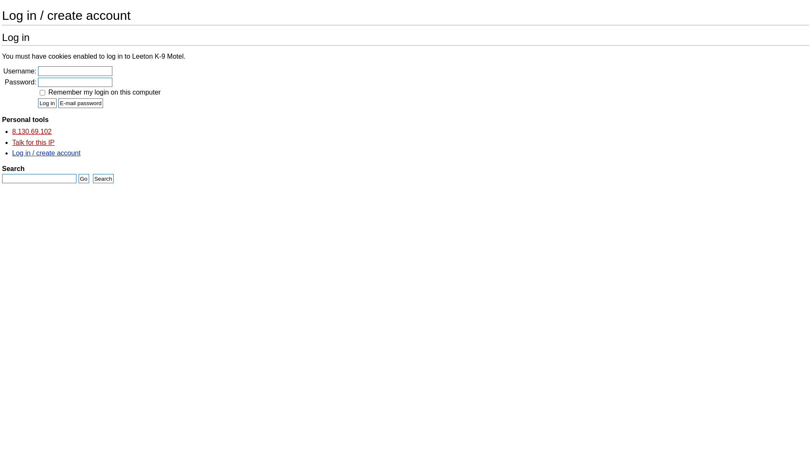  Describe the element at coordinates (81, 103) in the screenshot. I see `E-mail password` at that location.